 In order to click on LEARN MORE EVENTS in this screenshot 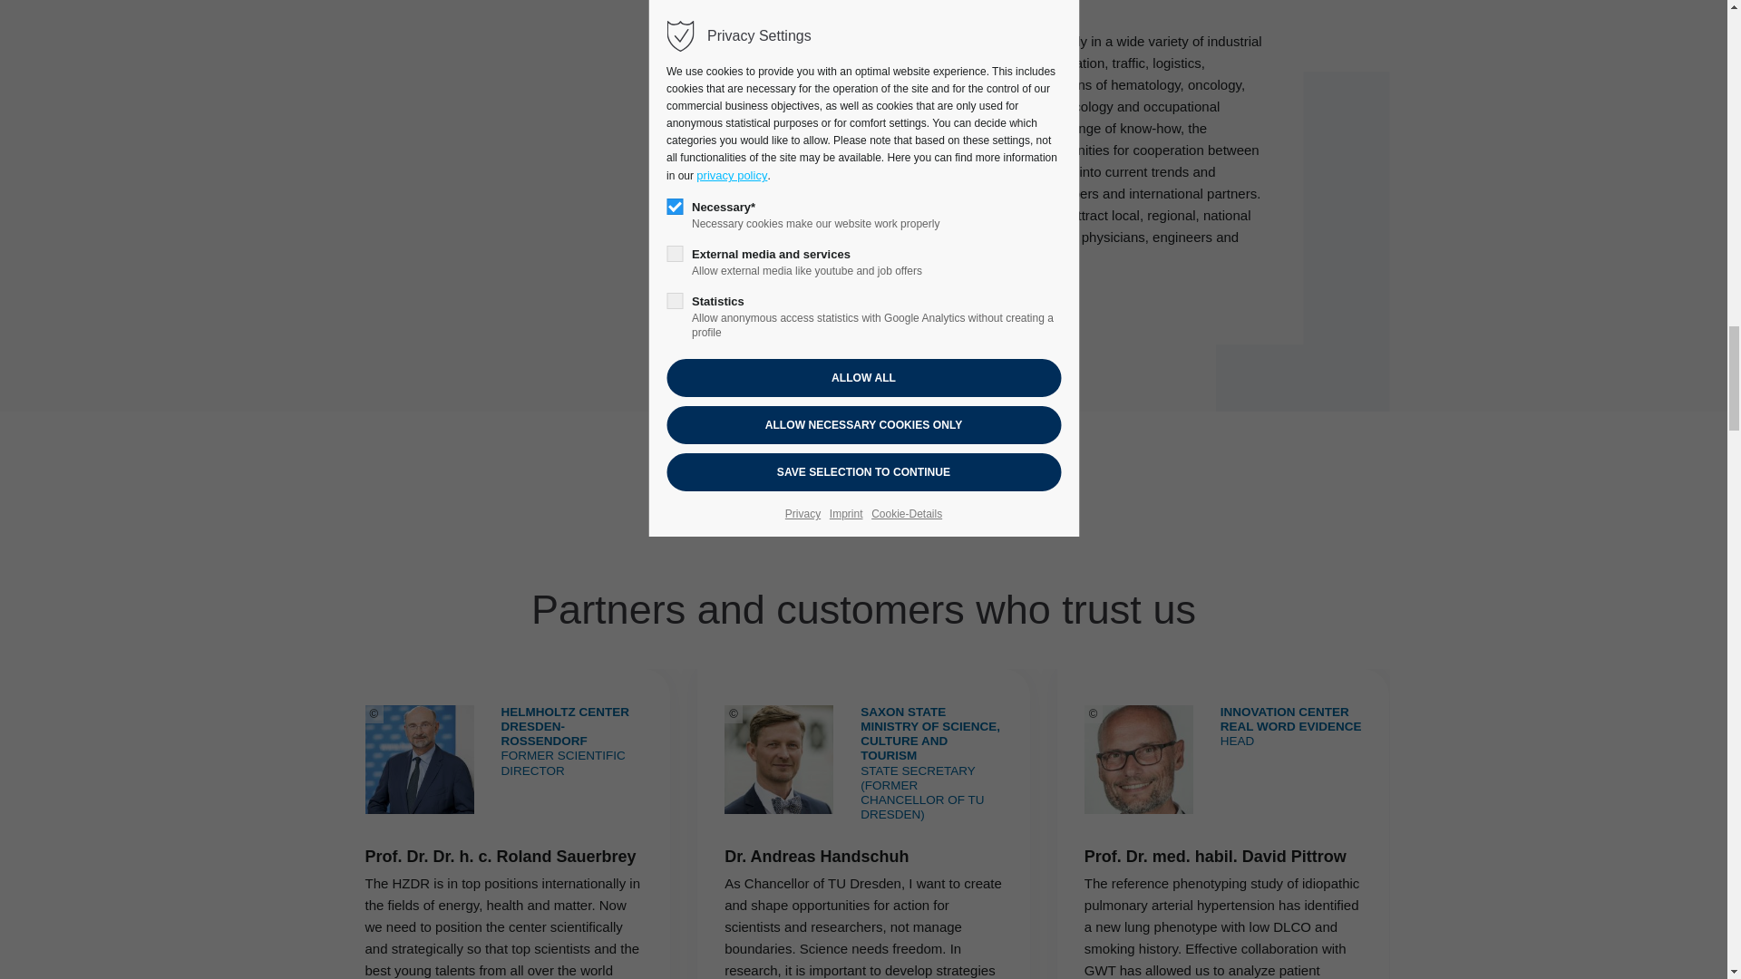, I will do `click(844, 296)`.